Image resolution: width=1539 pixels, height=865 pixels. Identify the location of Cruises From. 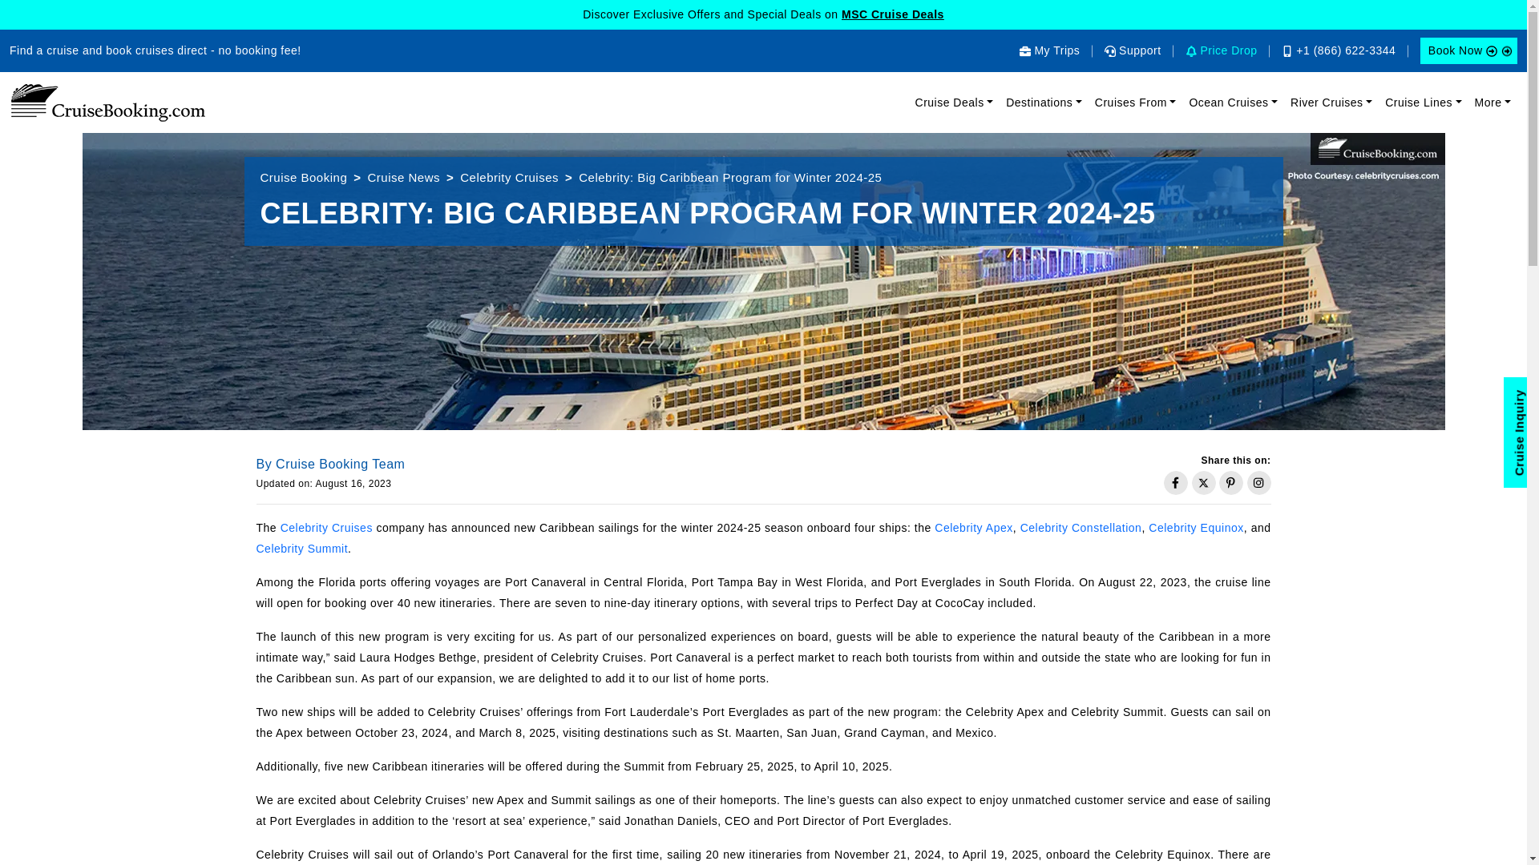
(1135, 103).